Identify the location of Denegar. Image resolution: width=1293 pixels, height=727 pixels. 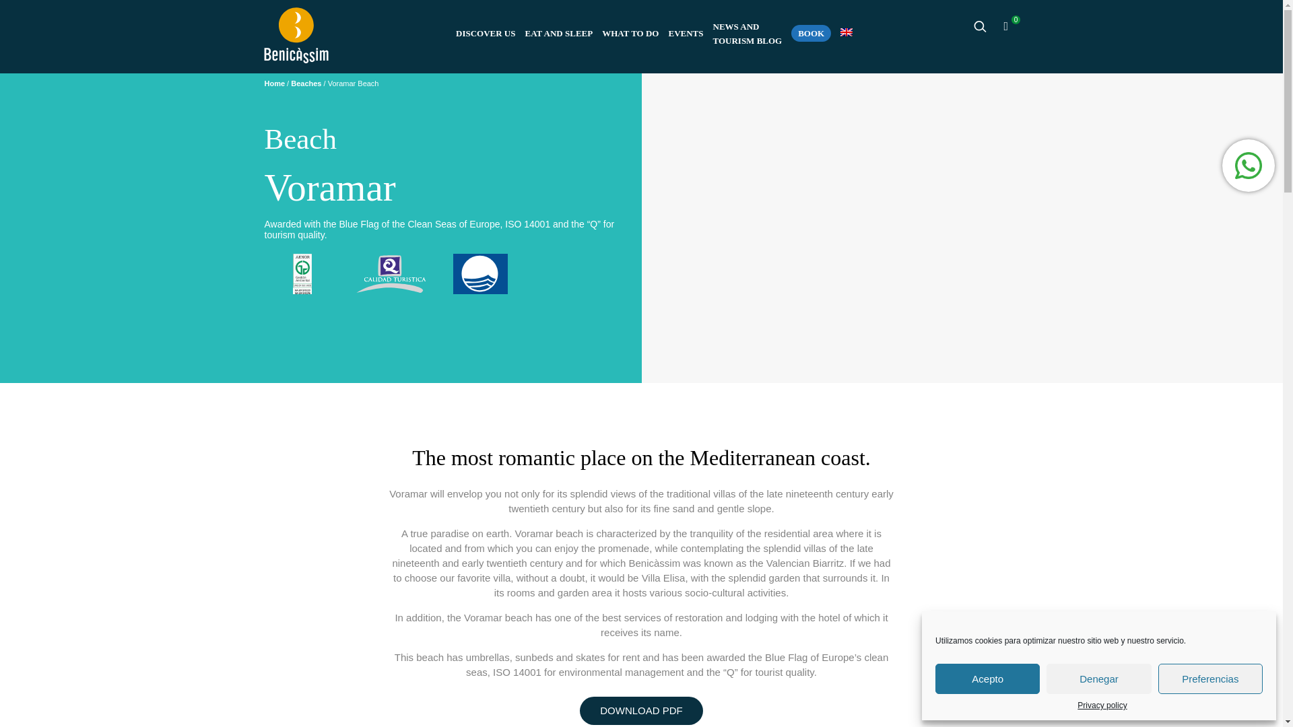
(486, 34).